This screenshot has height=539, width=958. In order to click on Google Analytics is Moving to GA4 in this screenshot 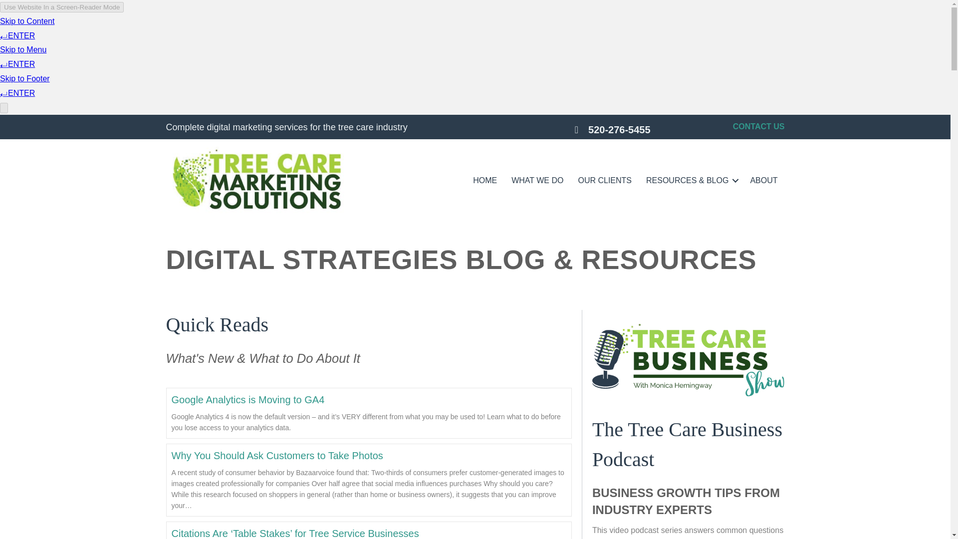, I will do `click(247, 399)`.